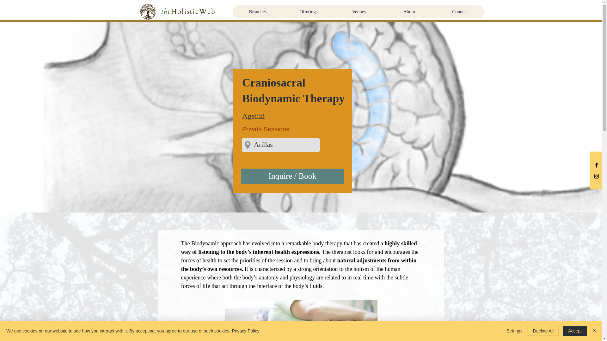 The image size is (607, 341). Describe the element at coordinates (408, 12) in the screenshot. I see `About` at that location.